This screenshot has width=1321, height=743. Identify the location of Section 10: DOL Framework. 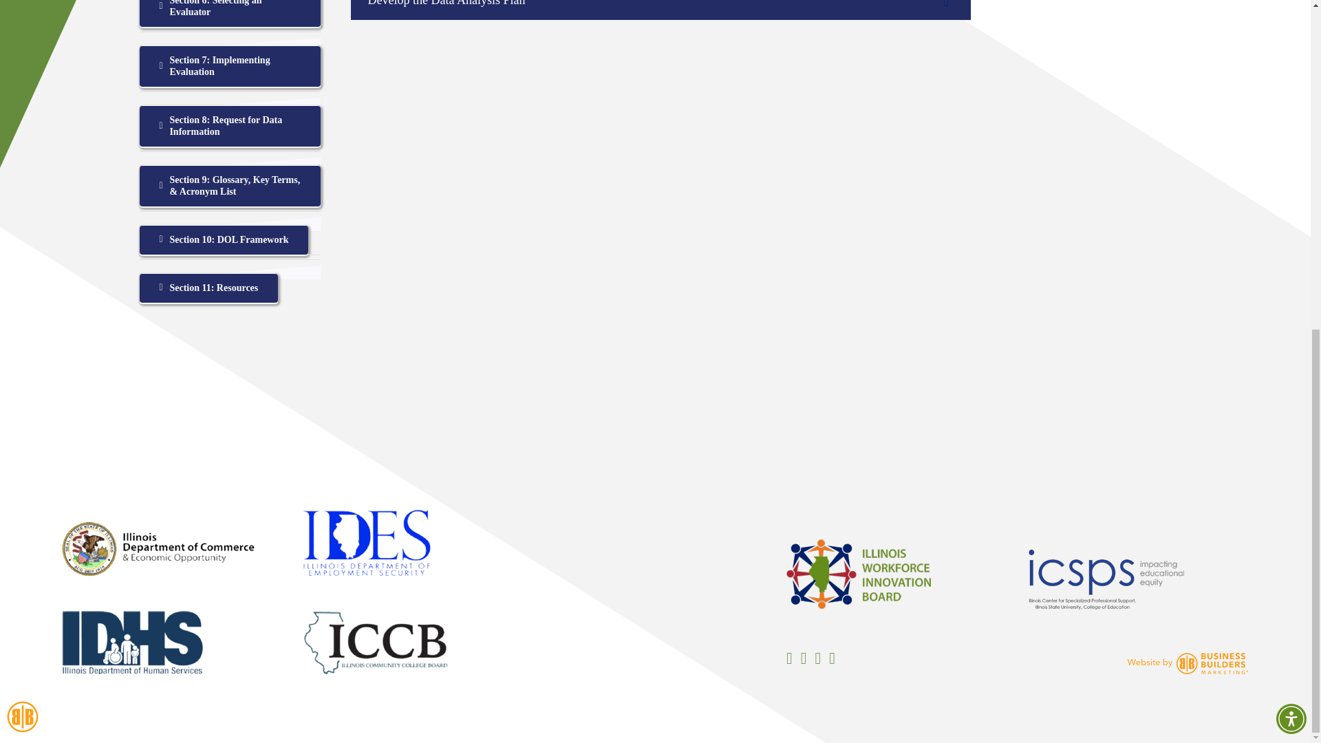
(223, 239).